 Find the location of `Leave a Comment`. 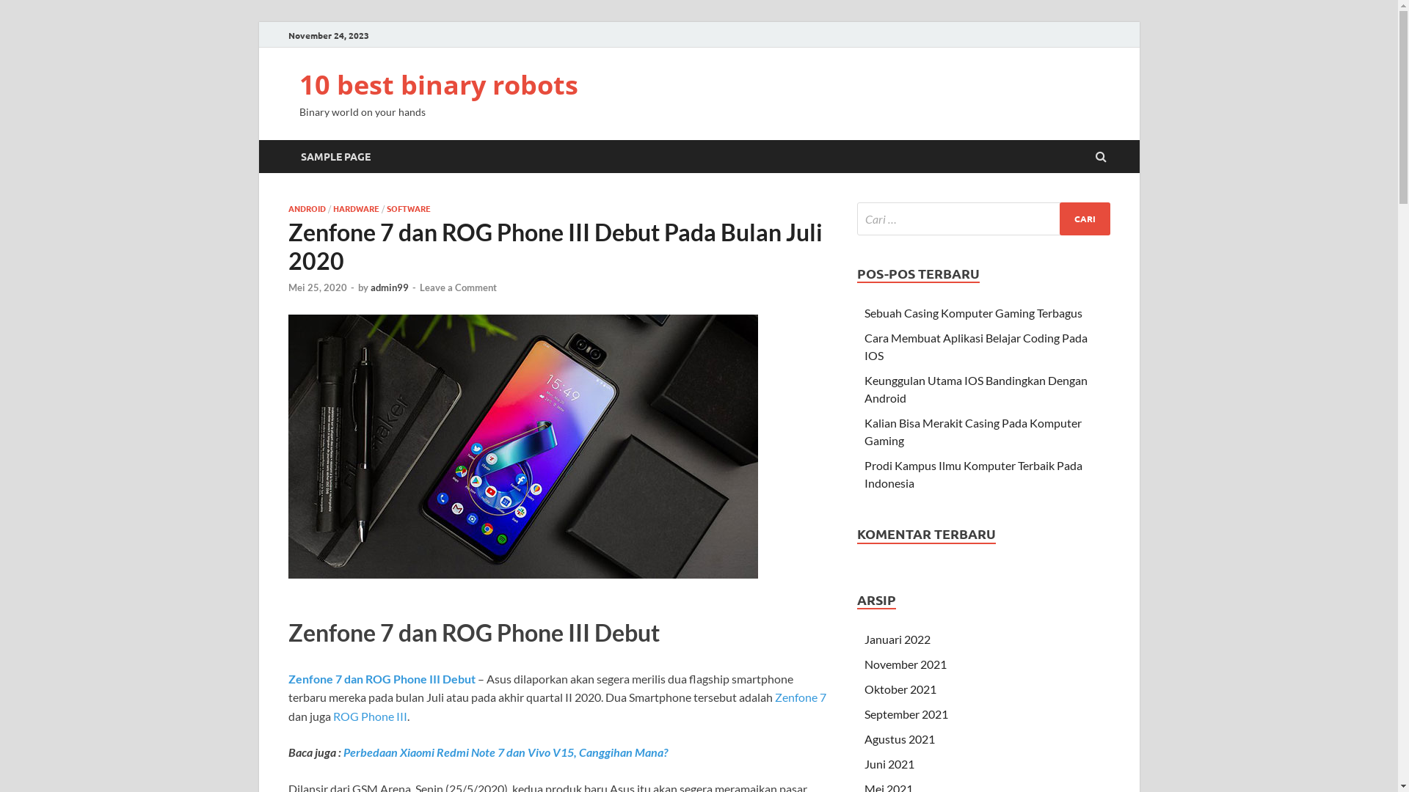

Leave a Comment is located at coordinates (458, 287).